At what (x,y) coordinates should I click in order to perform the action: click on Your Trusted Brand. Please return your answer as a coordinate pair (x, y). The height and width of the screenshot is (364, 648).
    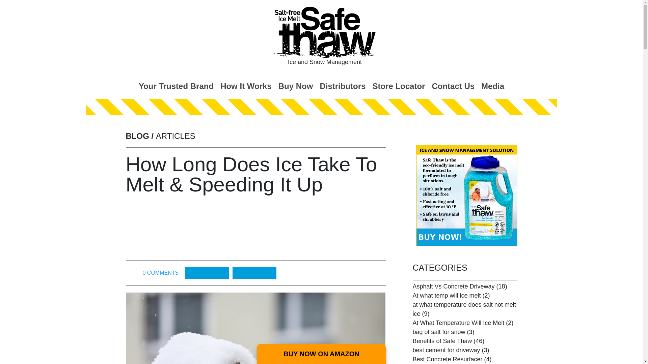
    Looking at the image, I should click on (176, 86).